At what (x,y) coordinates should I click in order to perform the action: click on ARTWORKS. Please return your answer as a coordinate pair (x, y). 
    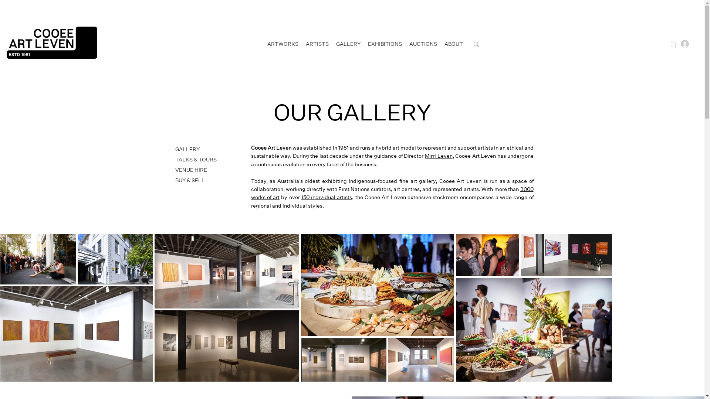
    Looking at the image, I should click on (283, 44).